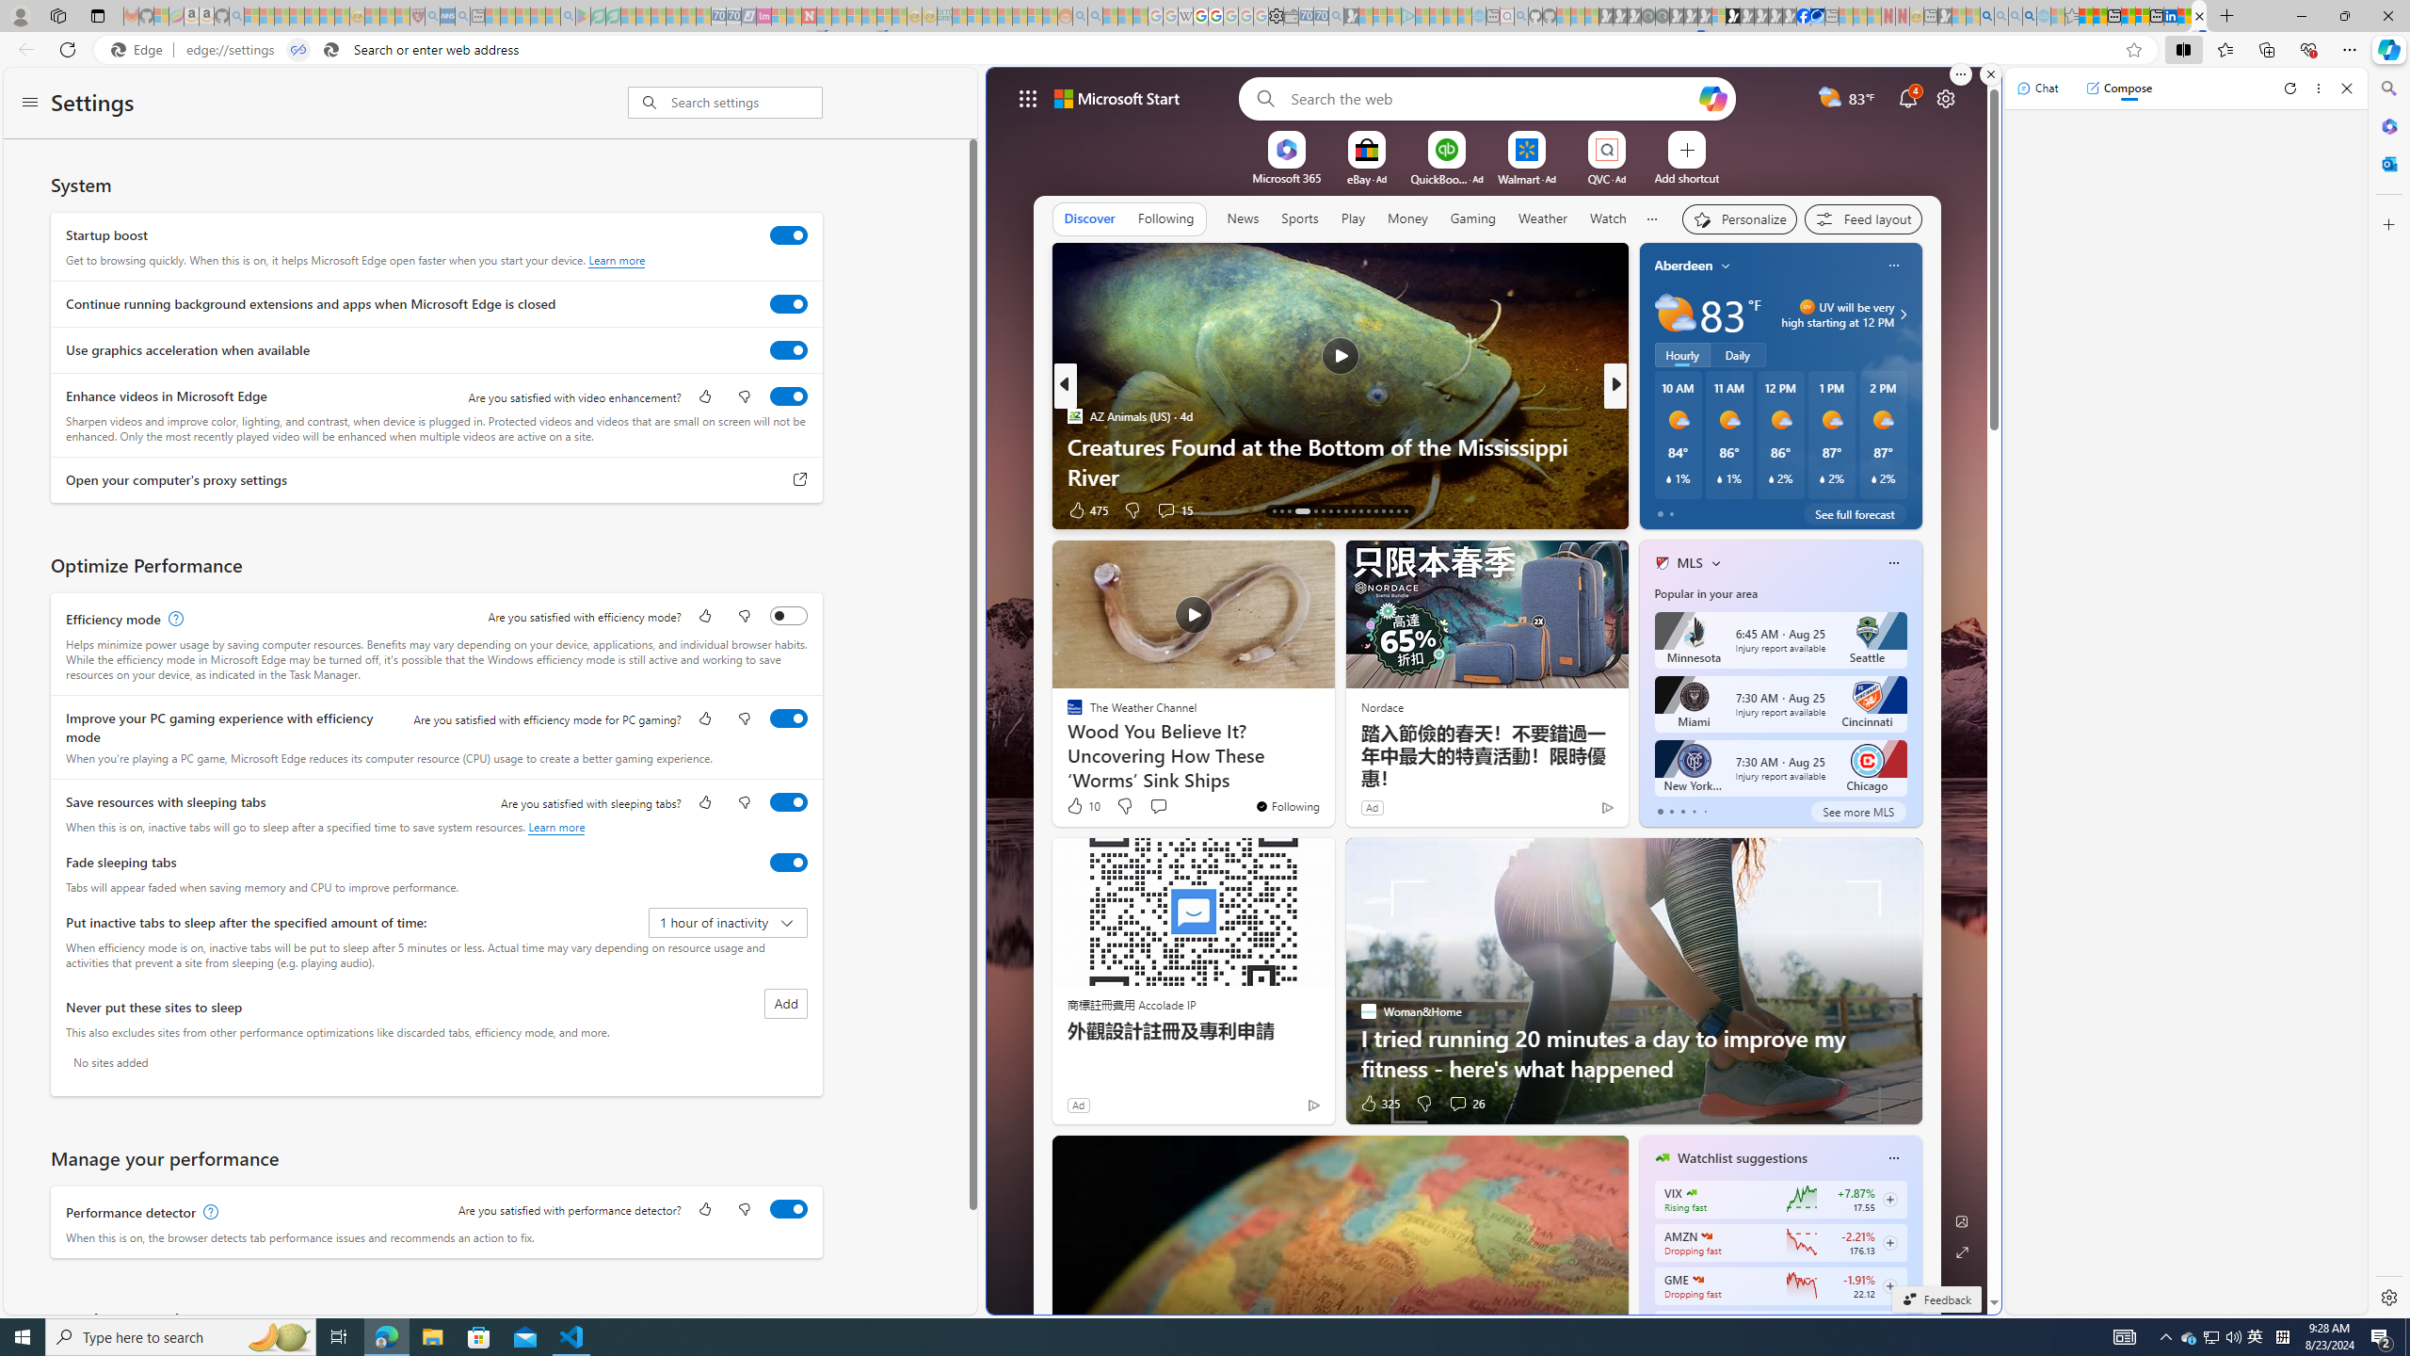 The image size is (2410, 1356). What do you see at coordinates (1740, 509) in the screenshot?
I see `View comments 6 Comment` at bounding box center [1740, 509].